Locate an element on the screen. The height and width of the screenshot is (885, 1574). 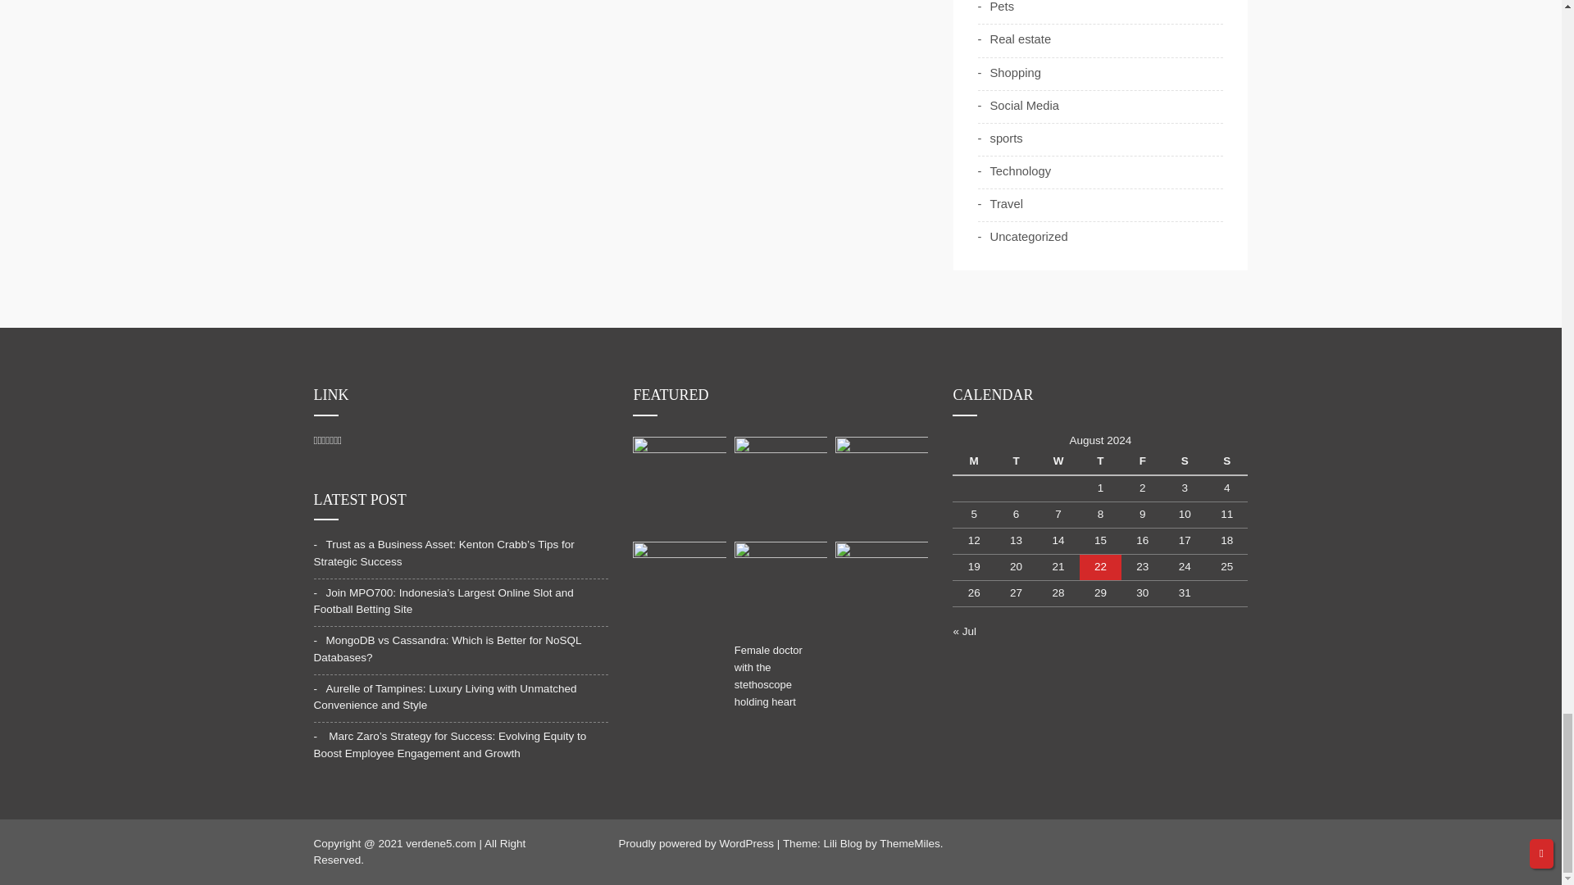
Sunday is located at coordinates (1226, 461).